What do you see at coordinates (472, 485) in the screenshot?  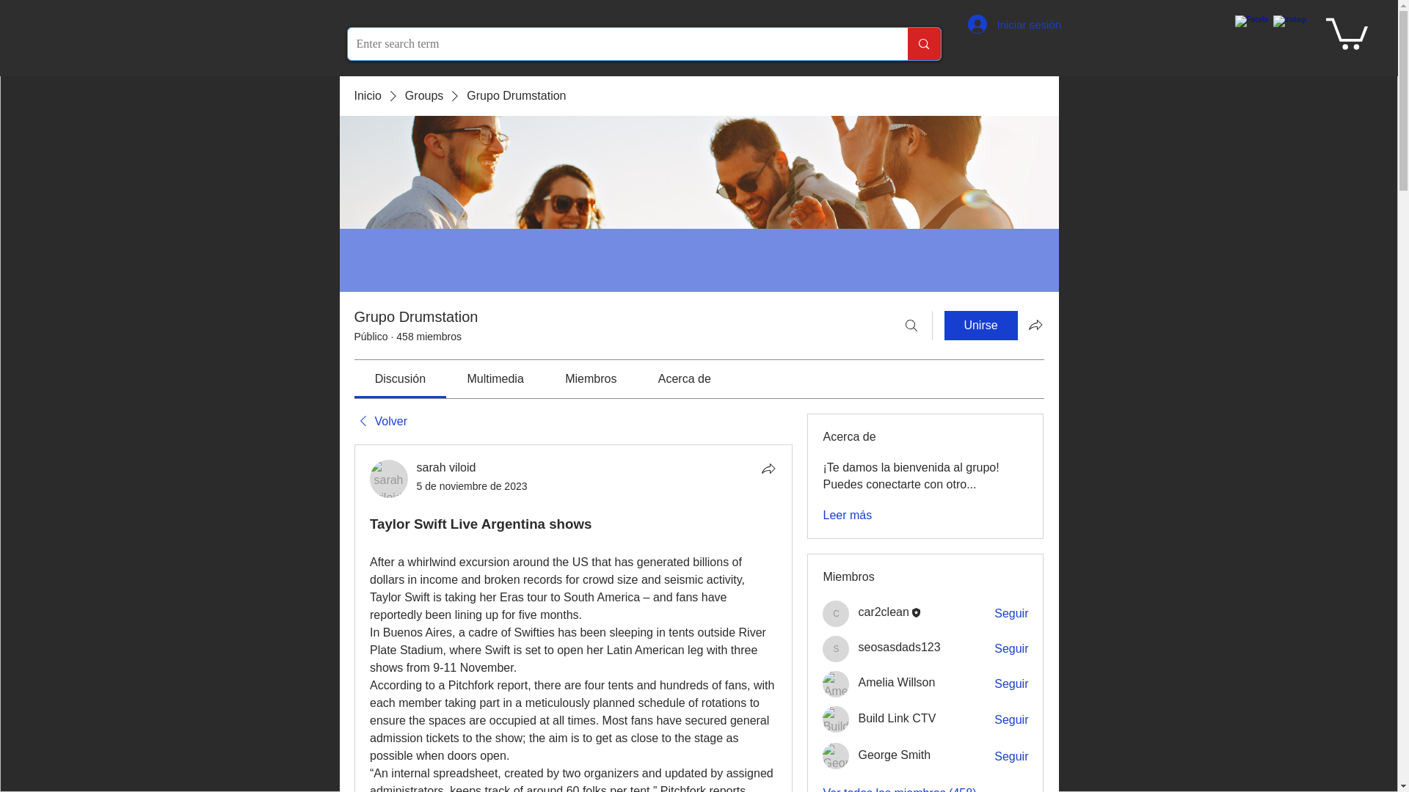 I see `5 de noviembre de 2023` at bounding box center [472, 485].